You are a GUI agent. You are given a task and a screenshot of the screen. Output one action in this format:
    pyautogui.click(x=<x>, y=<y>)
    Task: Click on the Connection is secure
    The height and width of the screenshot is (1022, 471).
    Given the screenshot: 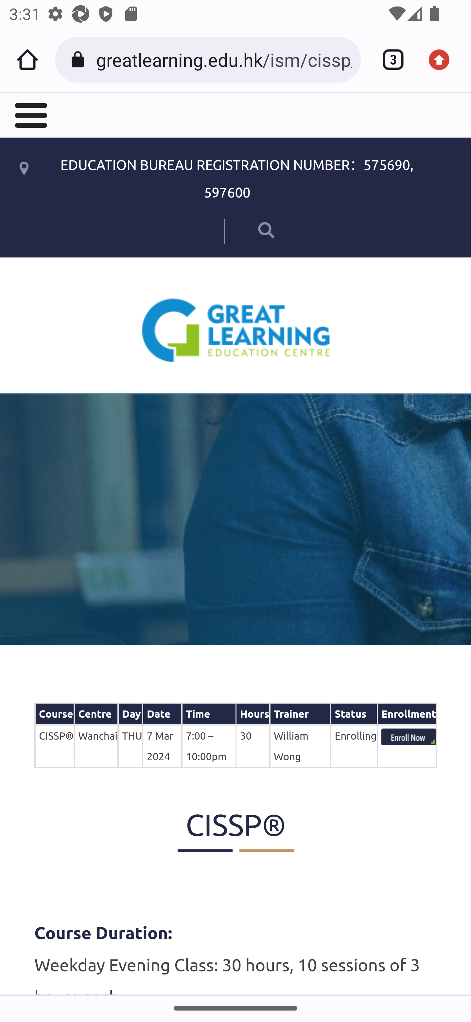 What is the action you would take?
    pyautogui.click(x=80, y=60)
    